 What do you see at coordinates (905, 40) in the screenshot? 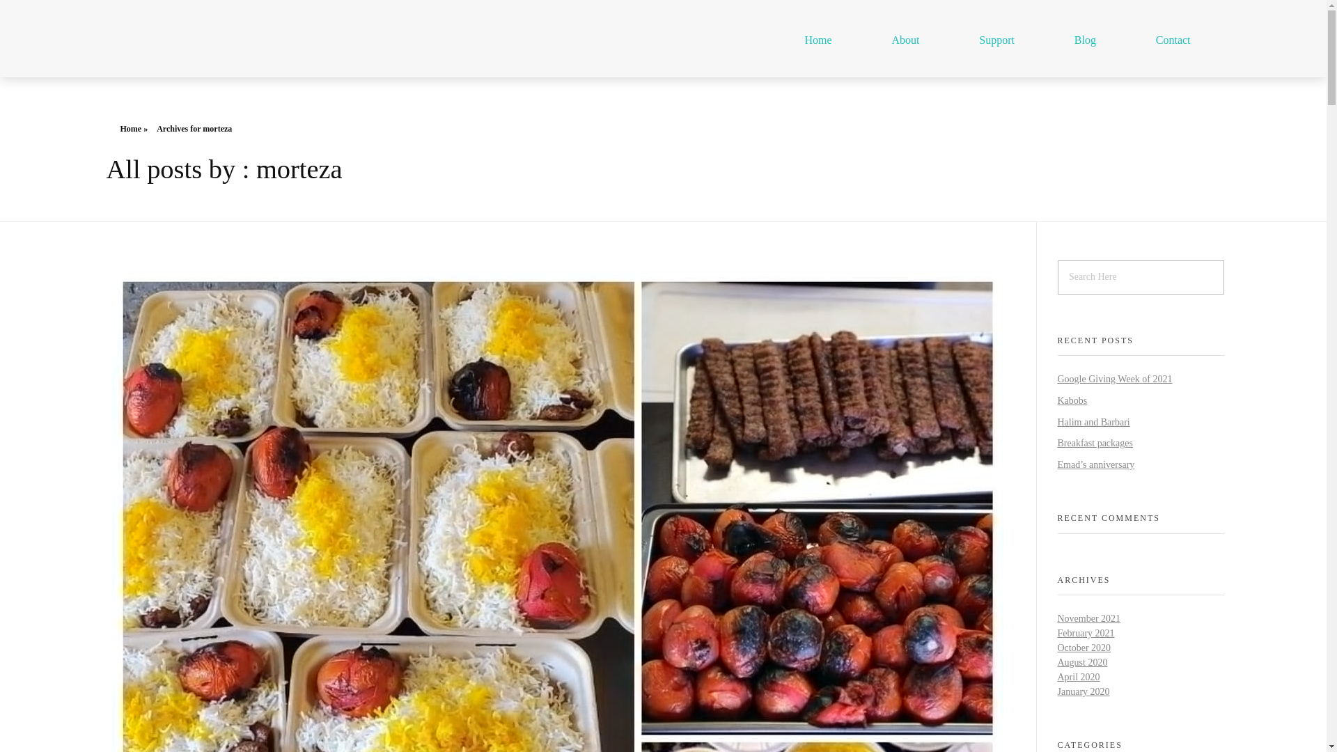
I see `About` at bounding box center [905, 40].